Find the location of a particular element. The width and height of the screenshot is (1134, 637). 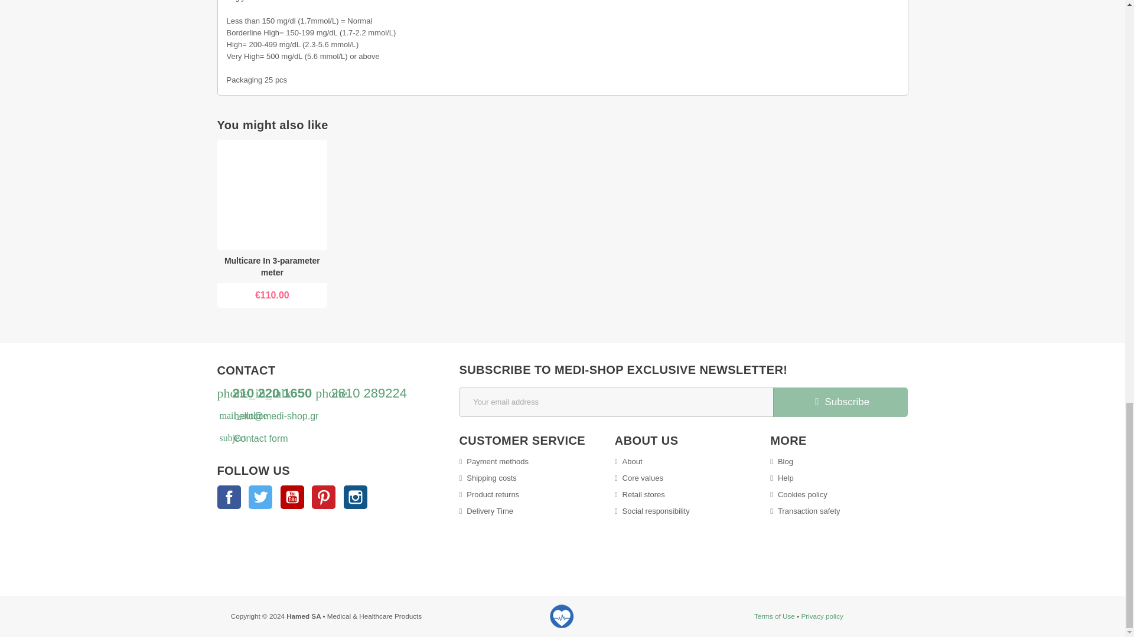

Social responsibility is located at coordinates (652, 511).